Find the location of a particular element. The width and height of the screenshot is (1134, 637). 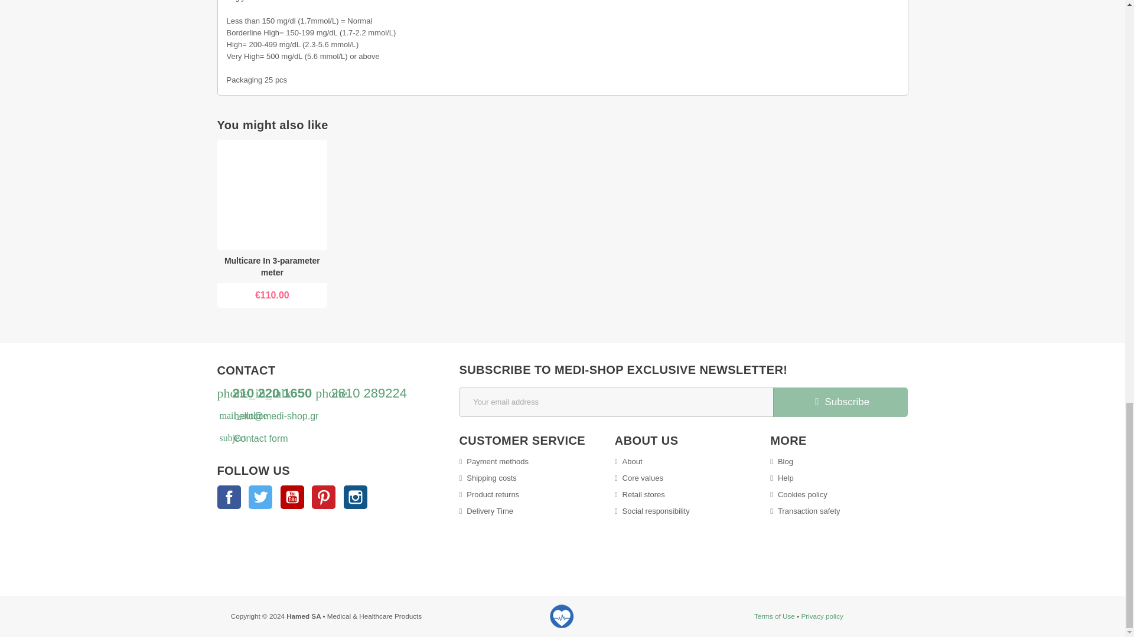

Social responsibility is located at coordinates (652, 511).